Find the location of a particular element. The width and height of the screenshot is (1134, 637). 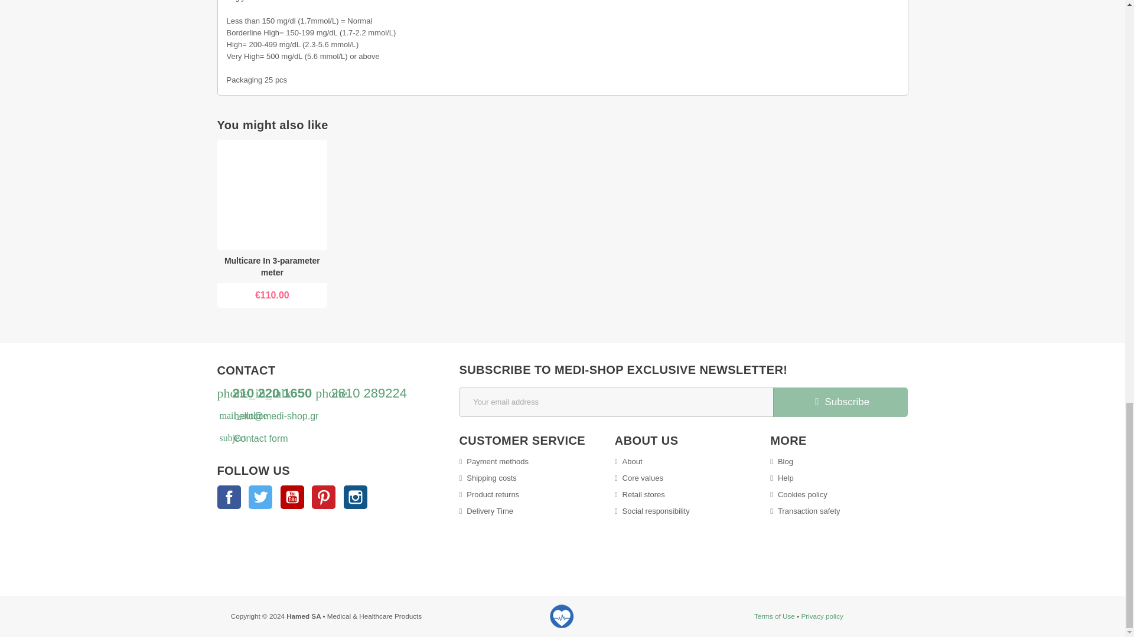

Social responsibility is located at coordinates (652, 511).